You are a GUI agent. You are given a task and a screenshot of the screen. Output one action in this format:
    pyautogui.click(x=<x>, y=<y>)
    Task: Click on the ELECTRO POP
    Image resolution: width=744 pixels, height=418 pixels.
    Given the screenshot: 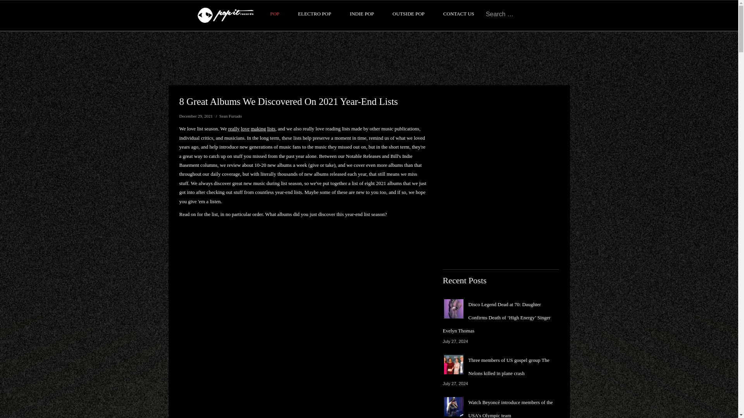 What is the action you would take?
    pyautogui.click(x=315, y=14)
    